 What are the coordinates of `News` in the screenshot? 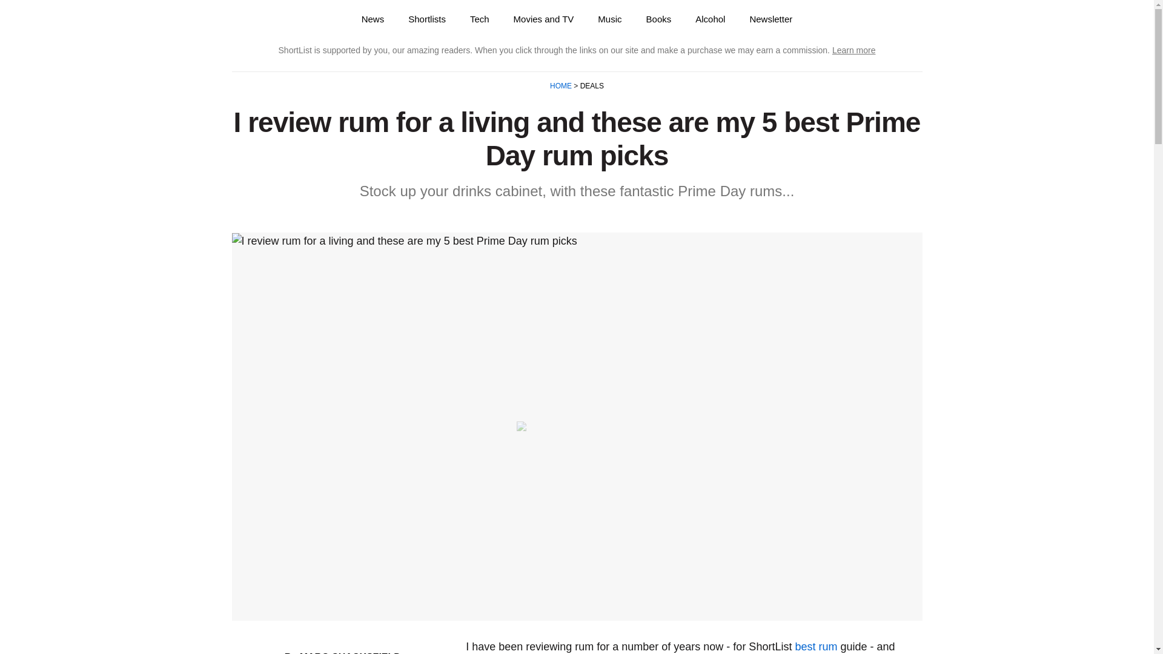 It's located at (373, 19).